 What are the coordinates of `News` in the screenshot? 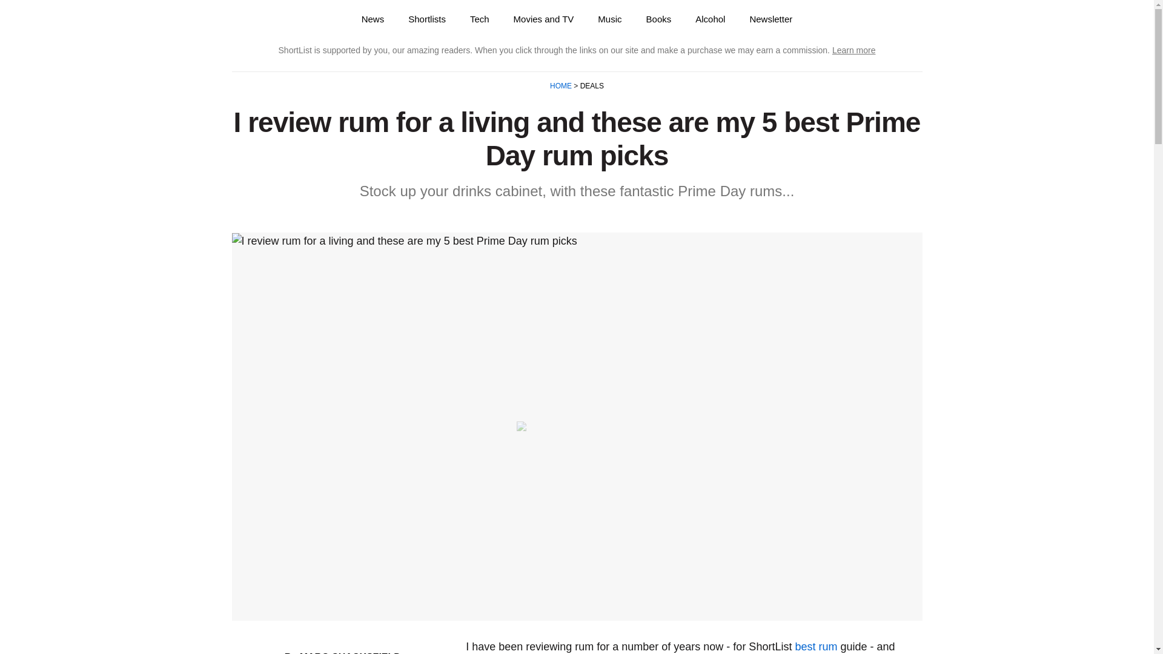 It's located at (373, 19).